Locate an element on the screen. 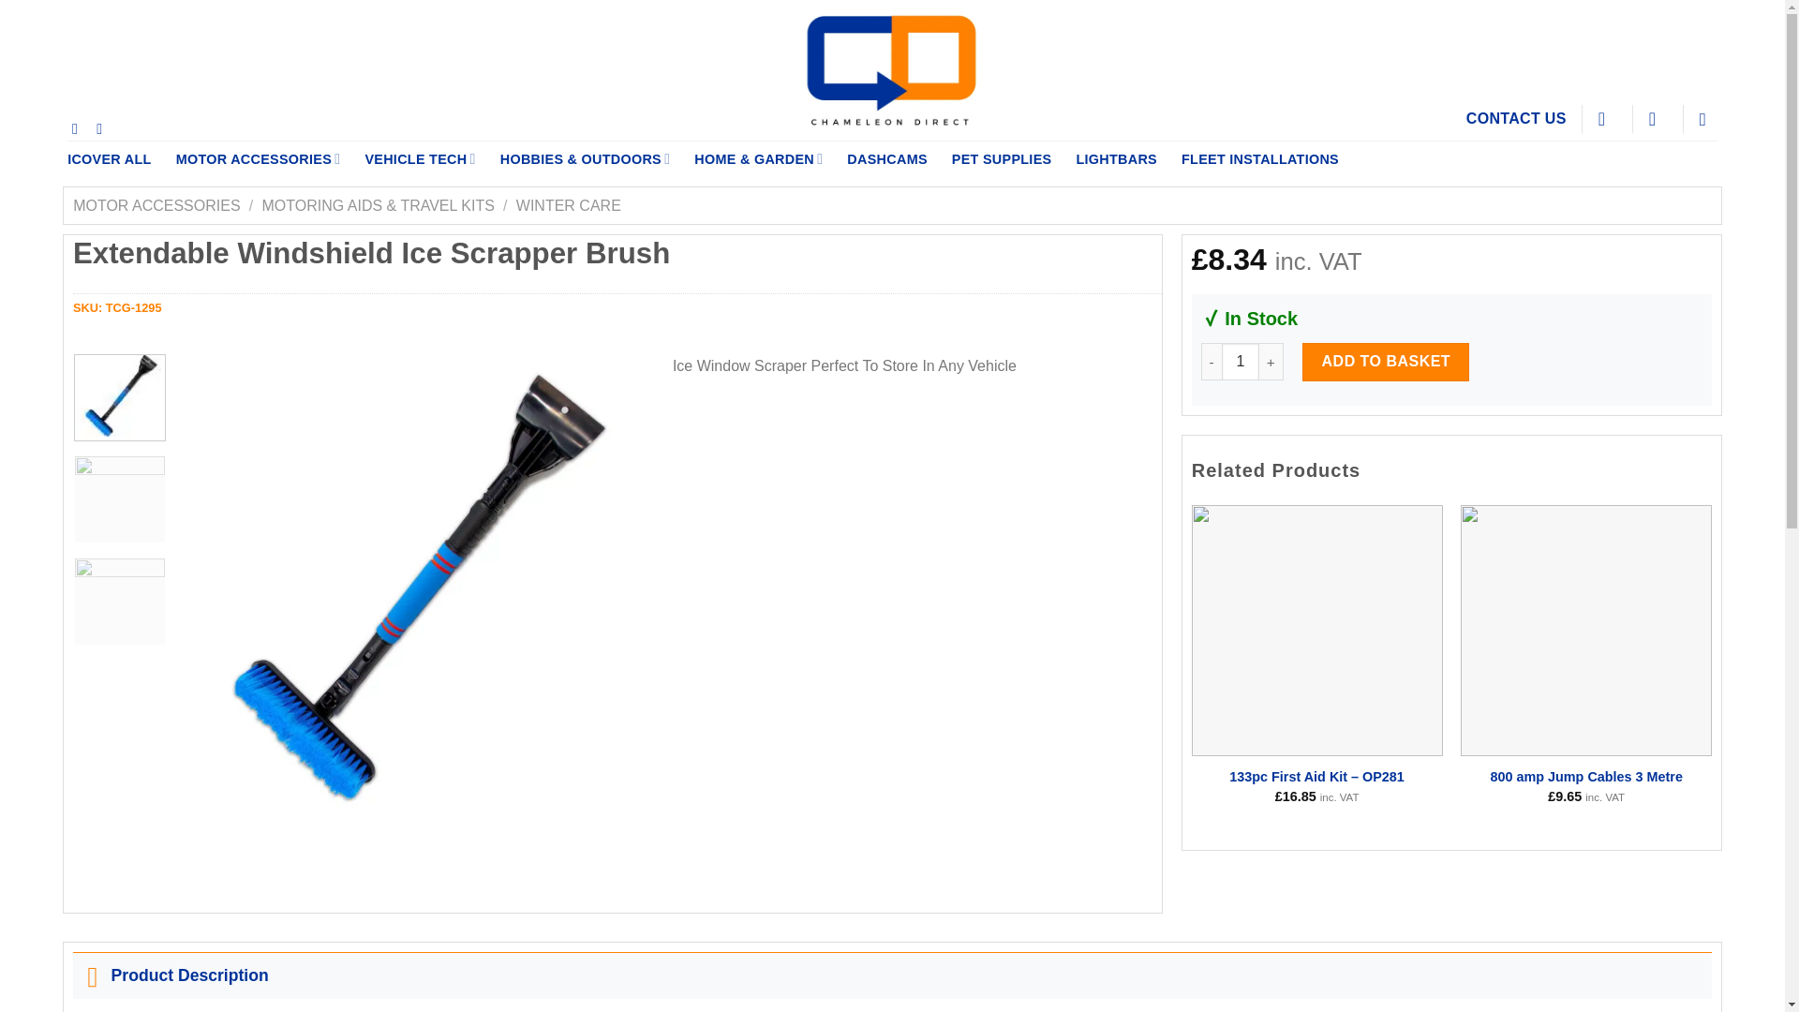  MOTOR ACCESSORIES is located at coordinates (259, 159).